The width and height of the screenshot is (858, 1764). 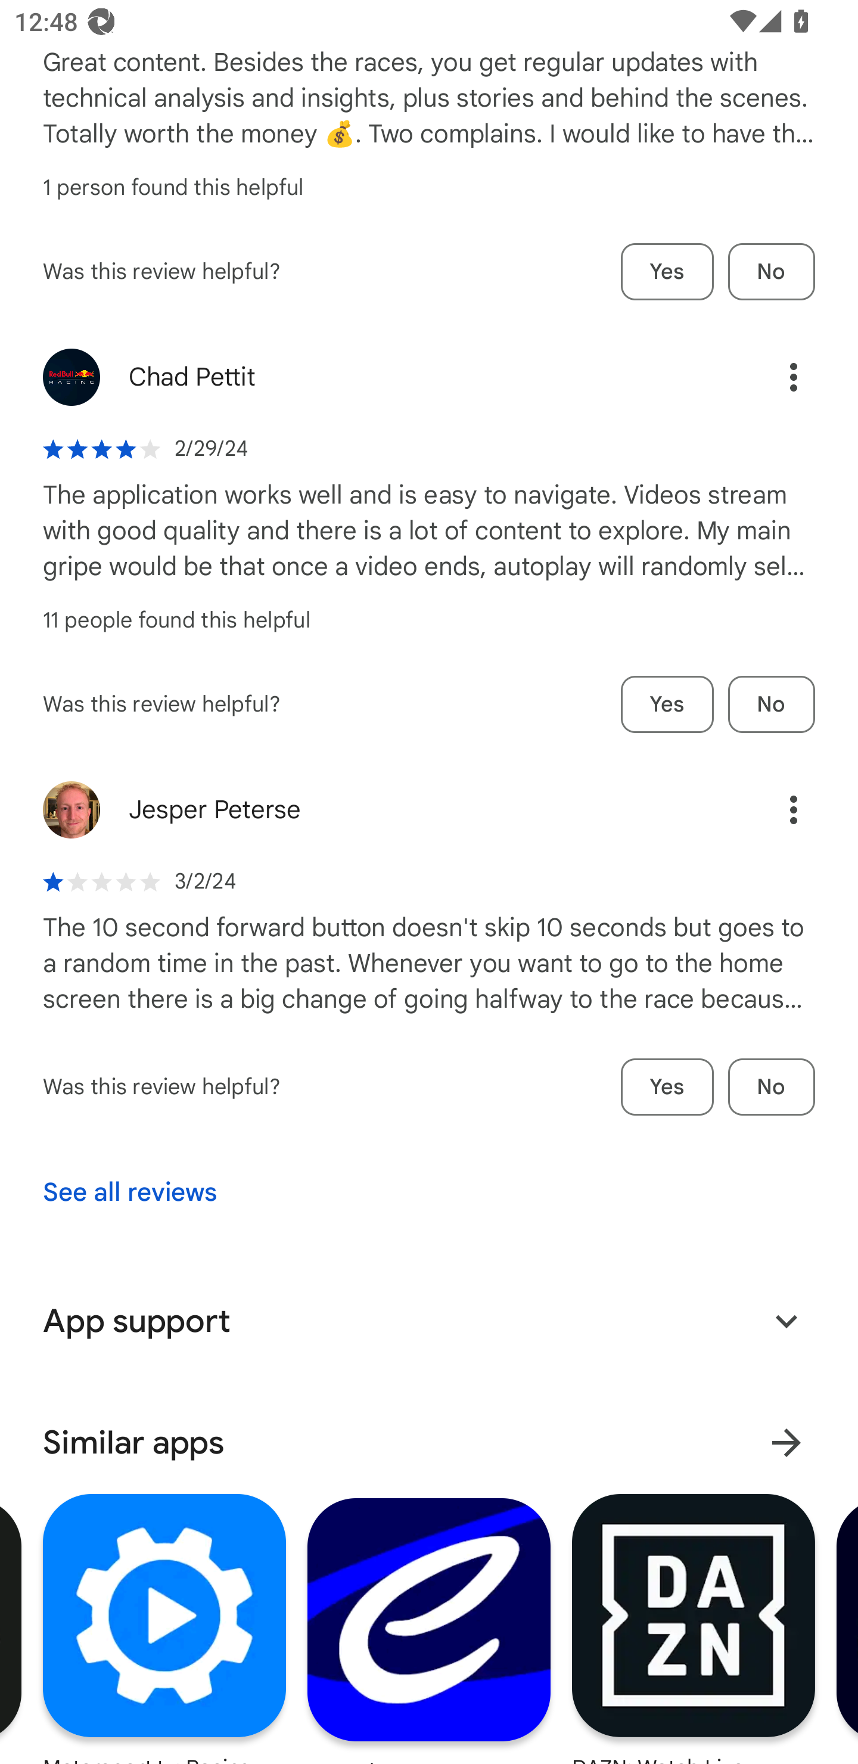 What do you see at coordinates (429, 1443) in the screenshot?
I see `Similar apps More results for Similar apps` at bounding box center [429, 1443].